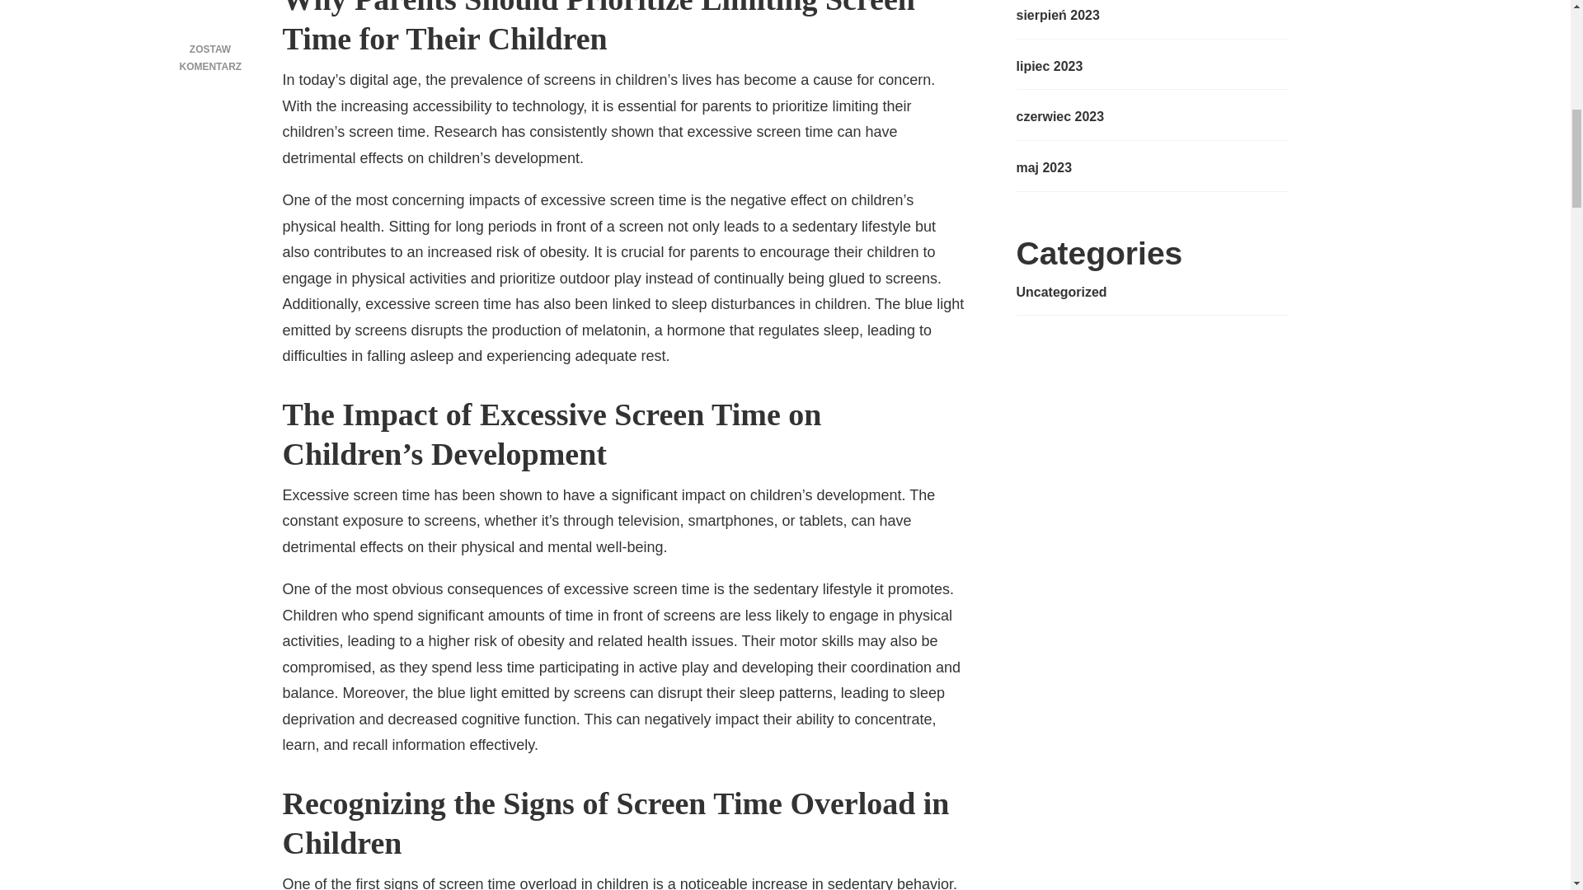  What do you see at coordinates (1044, 168) in the screenshot?
I see `maj 2023` at bounding box center [1044, 168].